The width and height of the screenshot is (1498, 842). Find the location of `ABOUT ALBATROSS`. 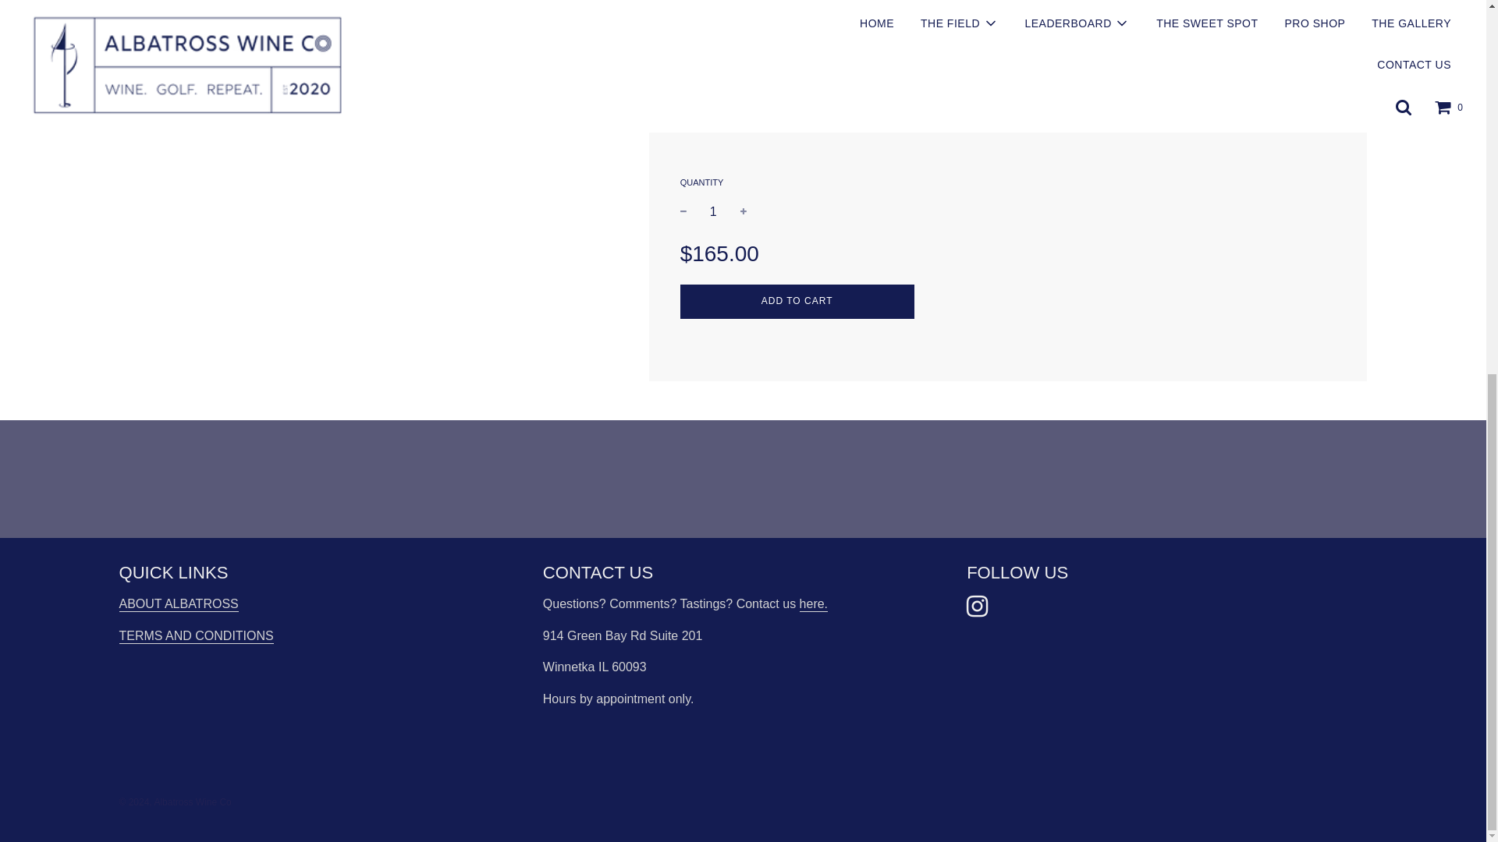

ABOUT ALBATROSS is located at coordinates (178, 604).